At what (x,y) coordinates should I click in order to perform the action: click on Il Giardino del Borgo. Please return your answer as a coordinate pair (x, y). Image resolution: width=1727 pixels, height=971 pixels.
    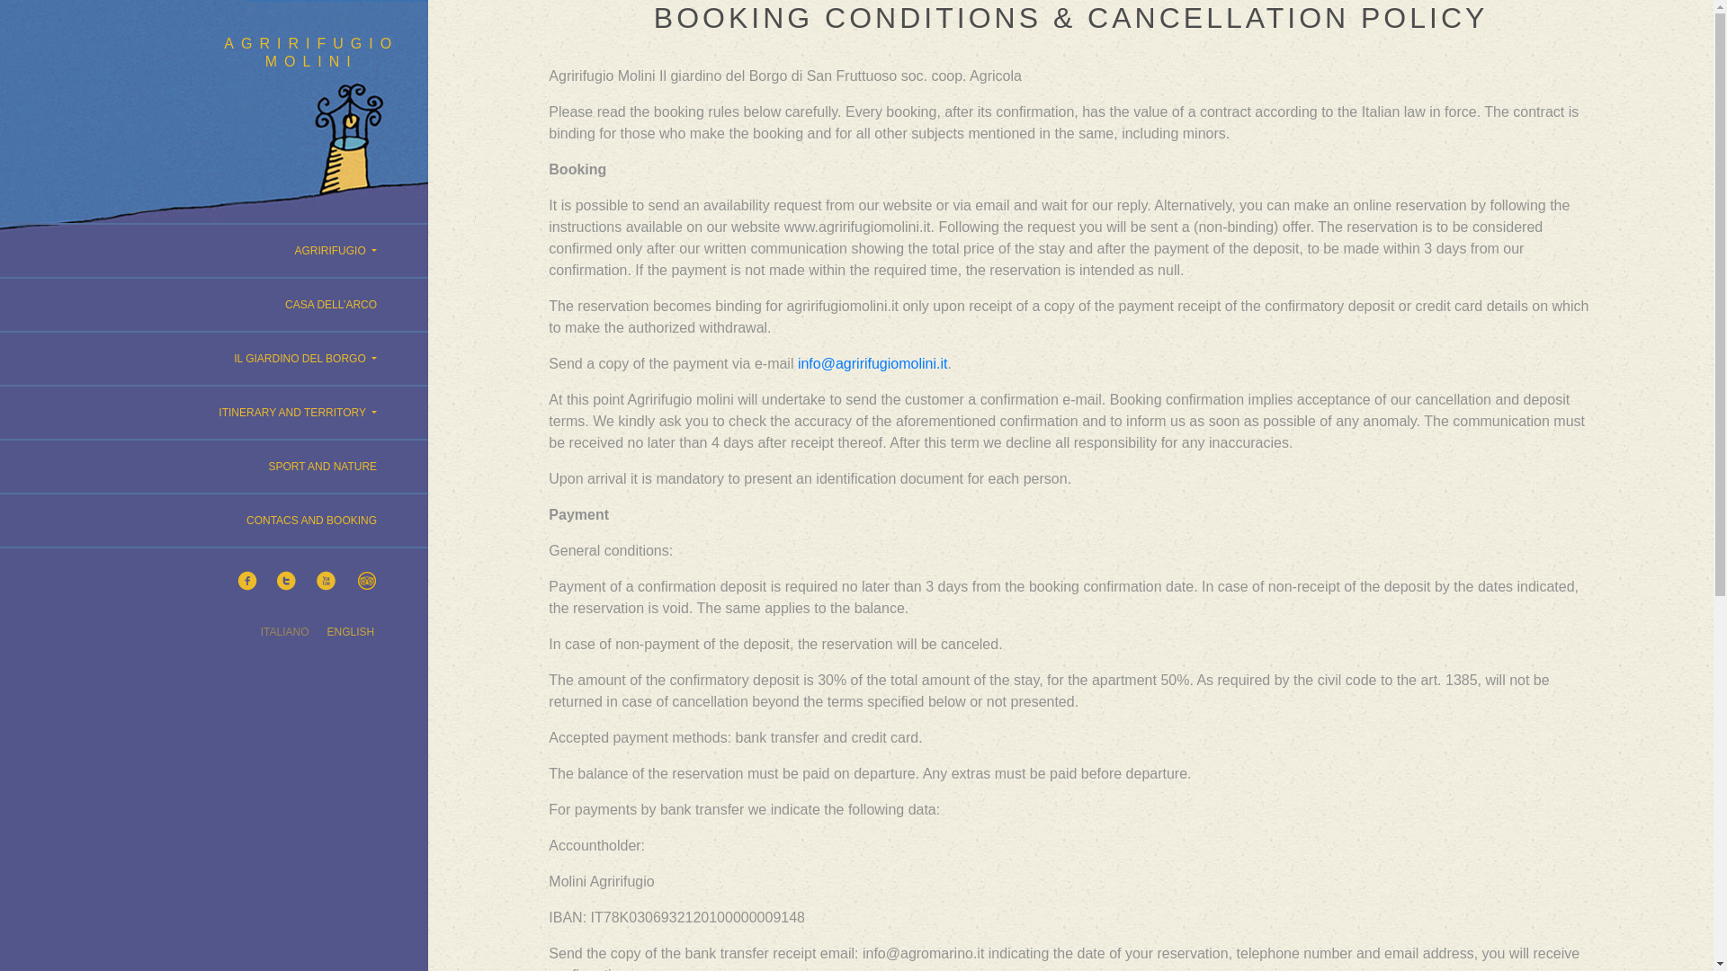
    Looking at the image, I should click on (214, 358).